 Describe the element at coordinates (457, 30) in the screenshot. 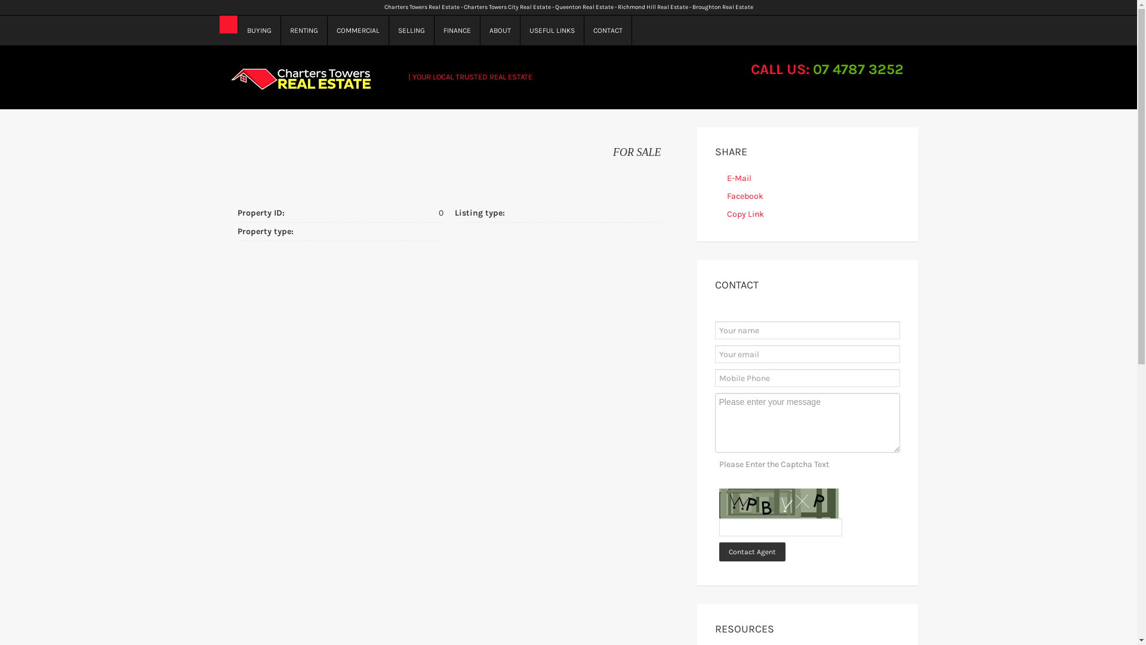

I see `FINANCE` at that location.